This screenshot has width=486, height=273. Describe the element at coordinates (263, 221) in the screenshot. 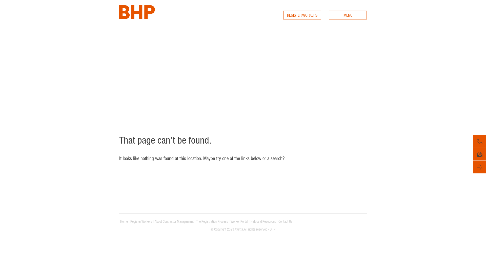

I see `Help and Resources` at that location.